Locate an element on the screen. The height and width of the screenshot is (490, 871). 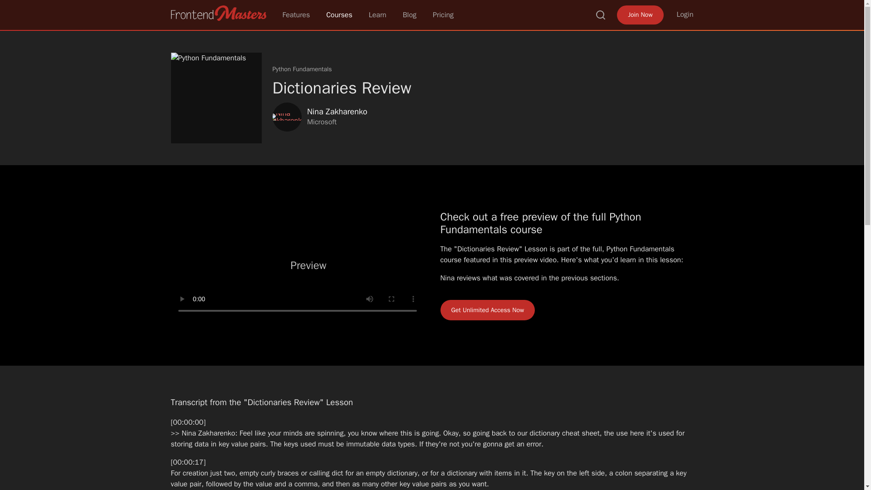
Learn is located at coordinates (377, 15).